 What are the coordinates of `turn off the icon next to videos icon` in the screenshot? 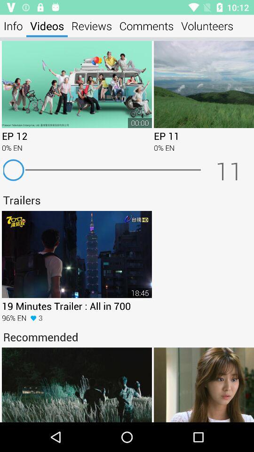 It's located at (13, 25).